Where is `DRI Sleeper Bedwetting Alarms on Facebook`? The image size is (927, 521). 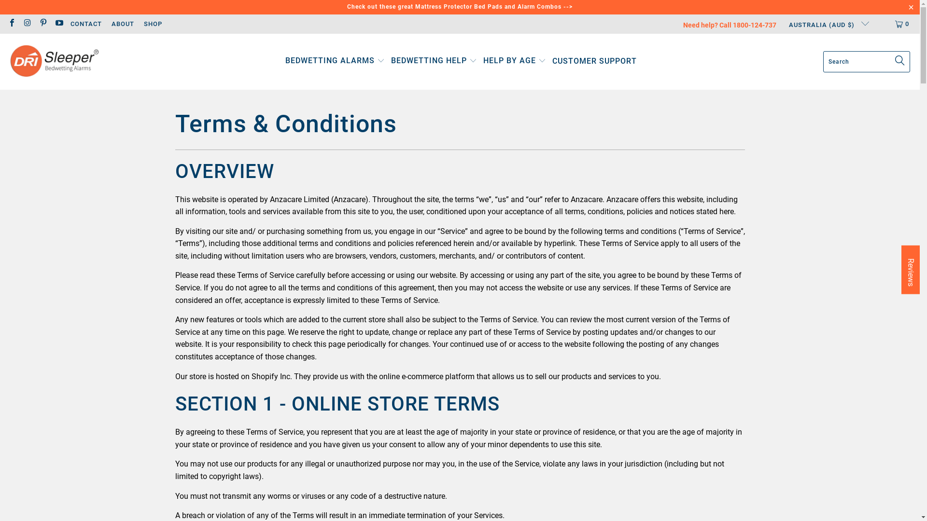 DRI Sleeper Bedwetting Alarms on Facebook is located at coordinates (12, 24).